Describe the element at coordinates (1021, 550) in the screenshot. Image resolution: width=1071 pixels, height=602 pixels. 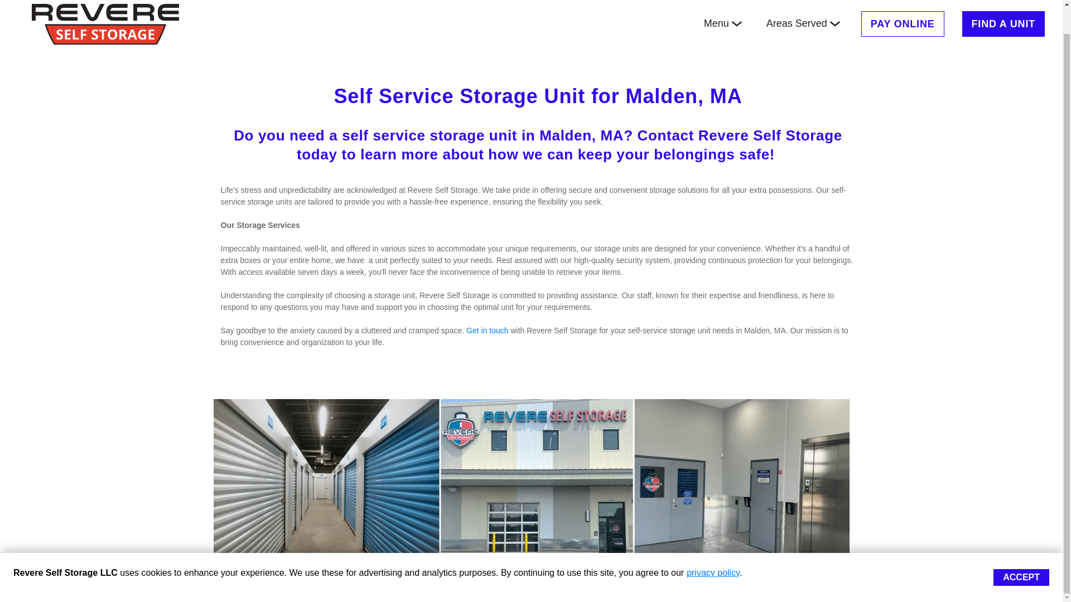
I see `ACCEPT` at that location.